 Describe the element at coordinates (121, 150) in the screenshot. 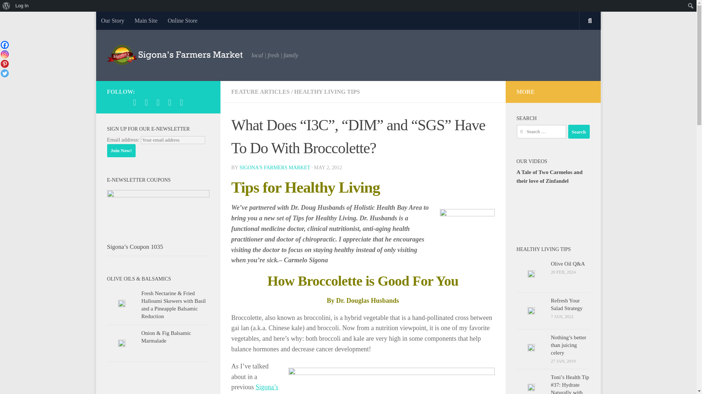

I see `Join Now!` at that location.